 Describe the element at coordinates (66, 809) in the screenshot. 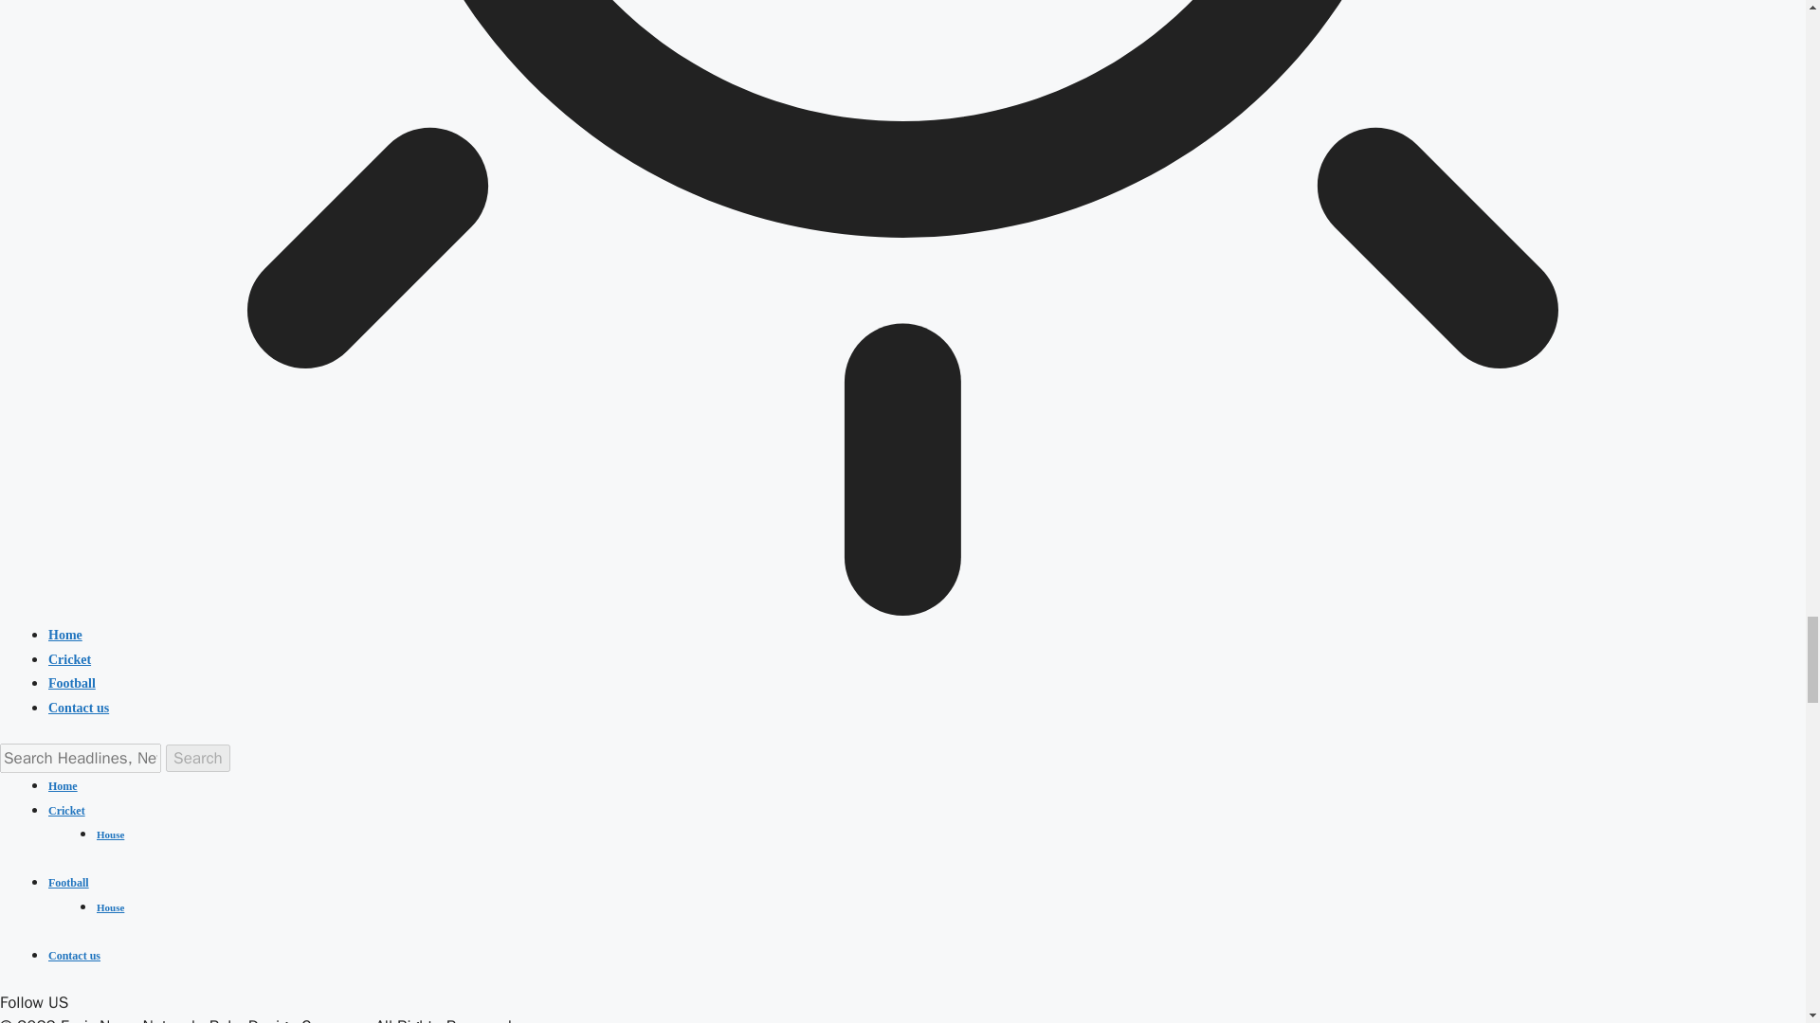

I see `Cricket` at that location.